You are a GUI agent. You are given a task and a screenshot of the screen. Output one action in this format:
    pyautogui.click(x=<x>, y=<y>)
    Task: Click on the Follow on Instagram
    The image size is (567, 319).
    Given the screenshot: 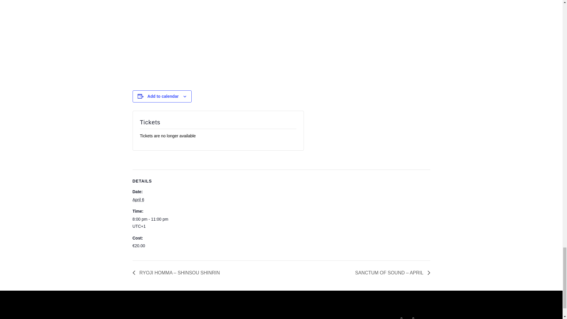 What is the action you would take?
    pyautogui.click(x=413, y=317)
    